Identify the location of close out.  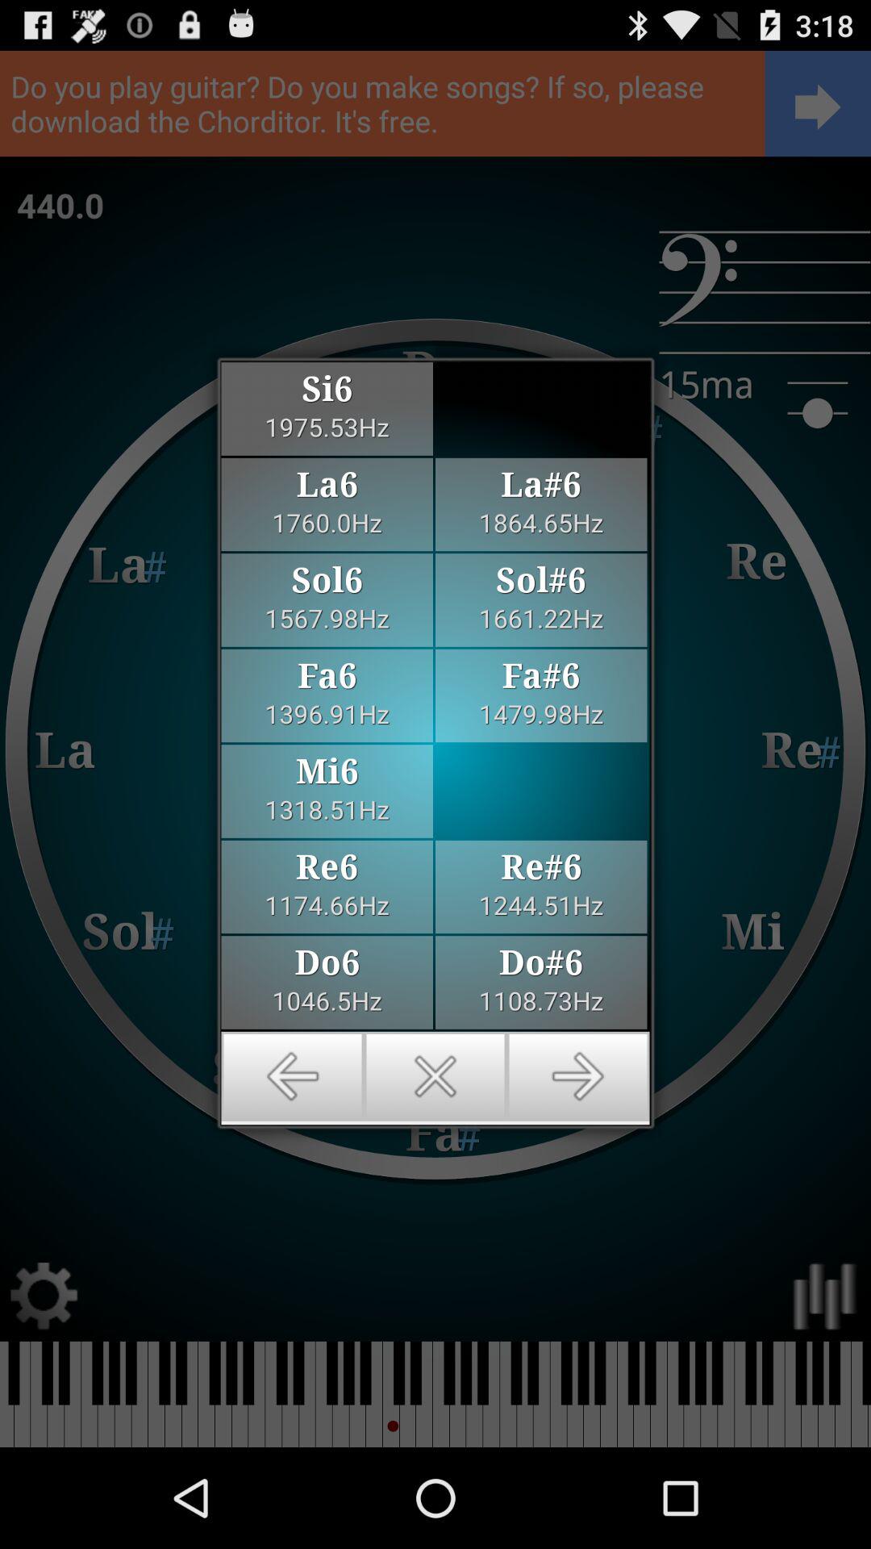
(435, 1076).